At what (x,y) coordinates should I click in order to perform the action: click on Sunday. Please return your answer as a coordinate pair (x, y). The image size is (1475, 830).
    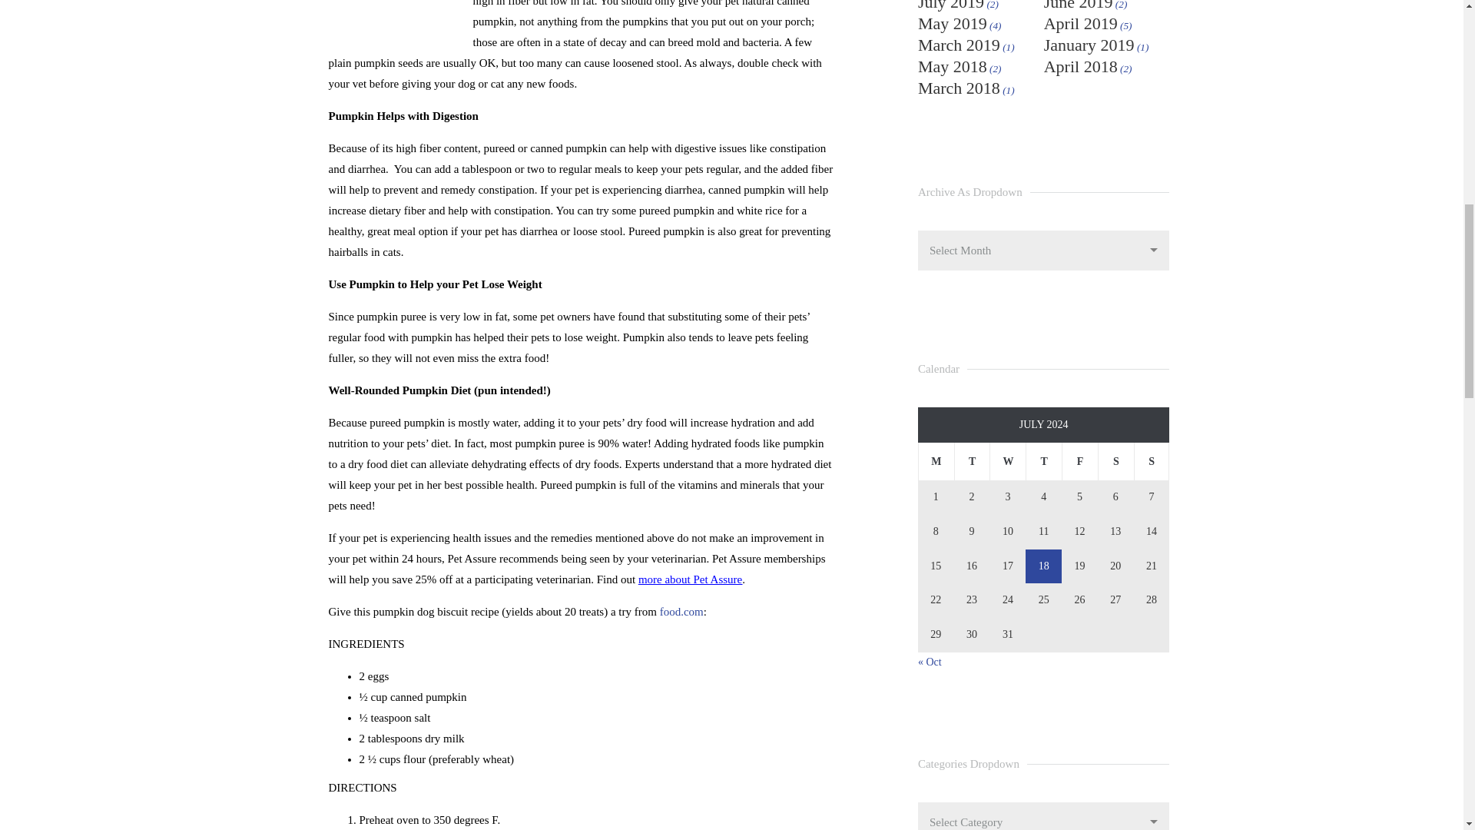
    Looking at the image, I should click on (1152, 461).